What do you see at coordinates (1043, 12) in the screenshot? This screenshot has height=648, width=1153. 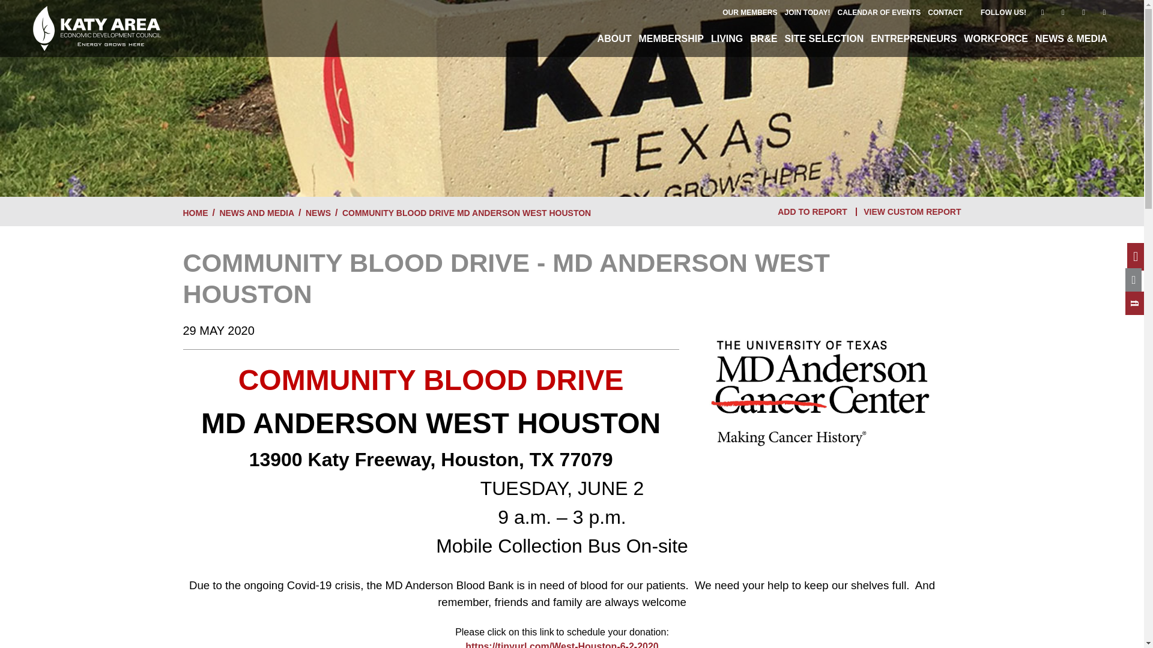 I see `YOUTUBE` at bounding box center [1043, 12].